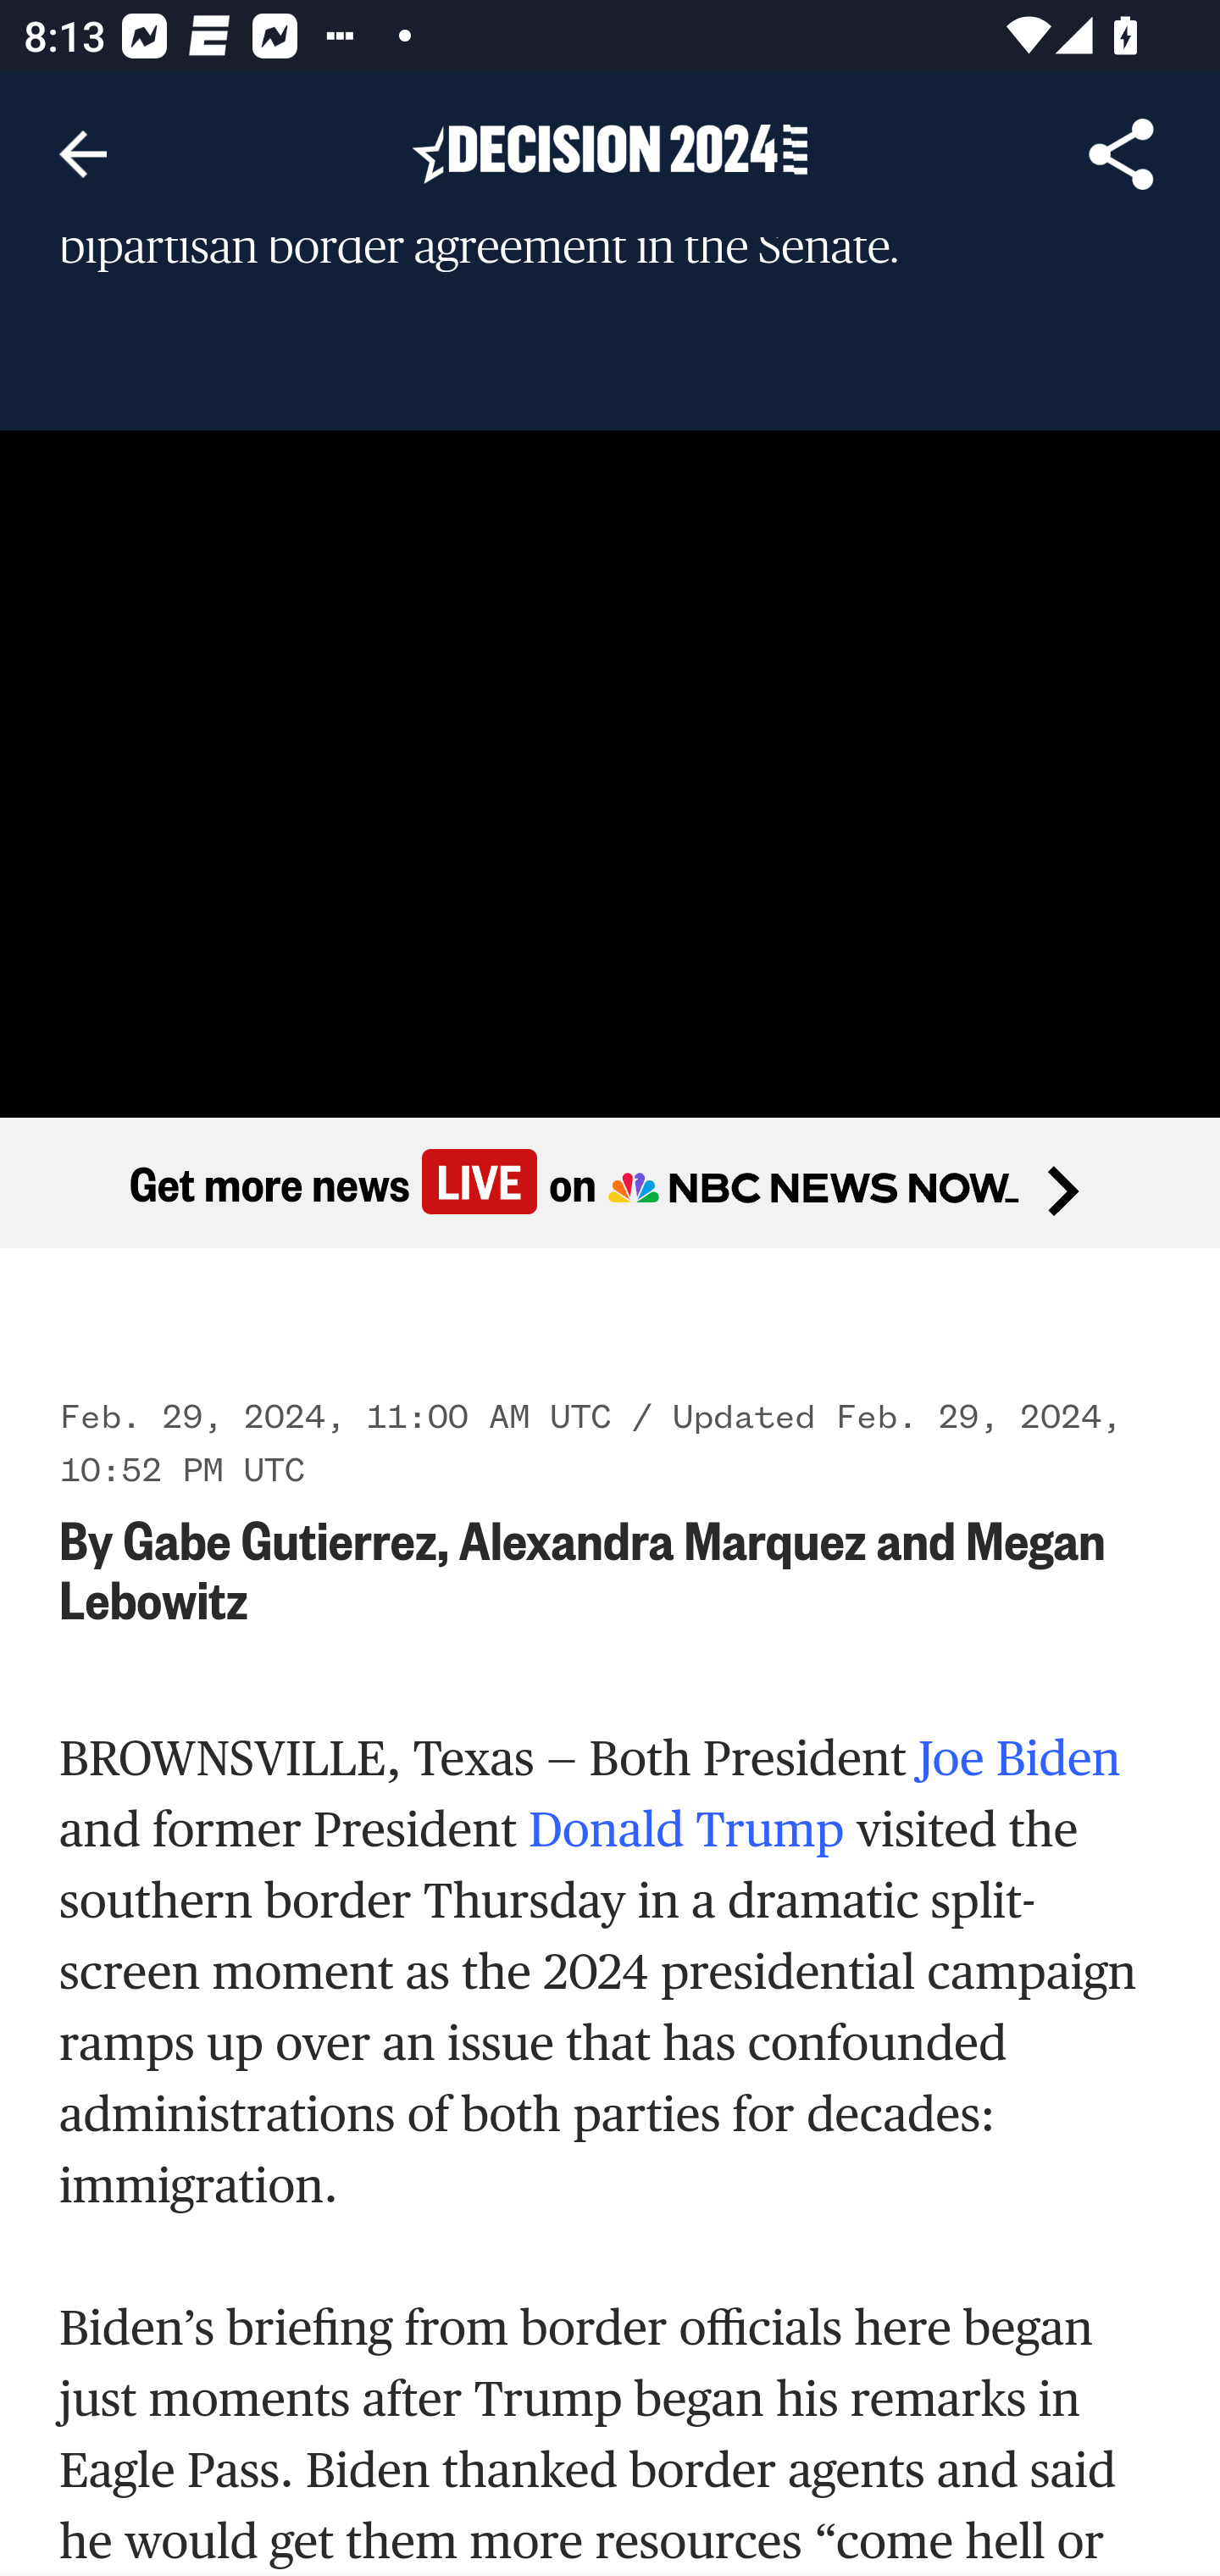 The image size is (1220, 2576). What do you see at coordinates (83, 154) in the screenshot?
I see `Navigate up` at bounding box center [83, 154].